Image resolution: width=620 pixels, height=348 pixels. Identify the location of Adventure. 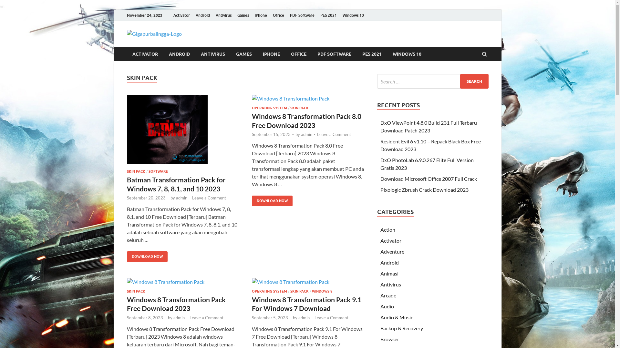
(392, 251).